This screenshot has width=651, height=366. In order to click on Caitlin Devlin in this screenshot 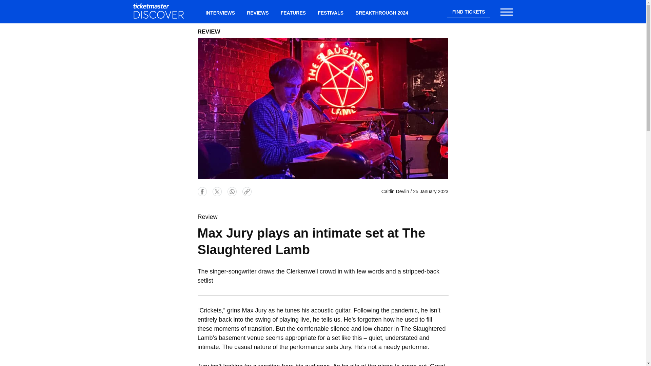, I will do `click(395, 191)`.